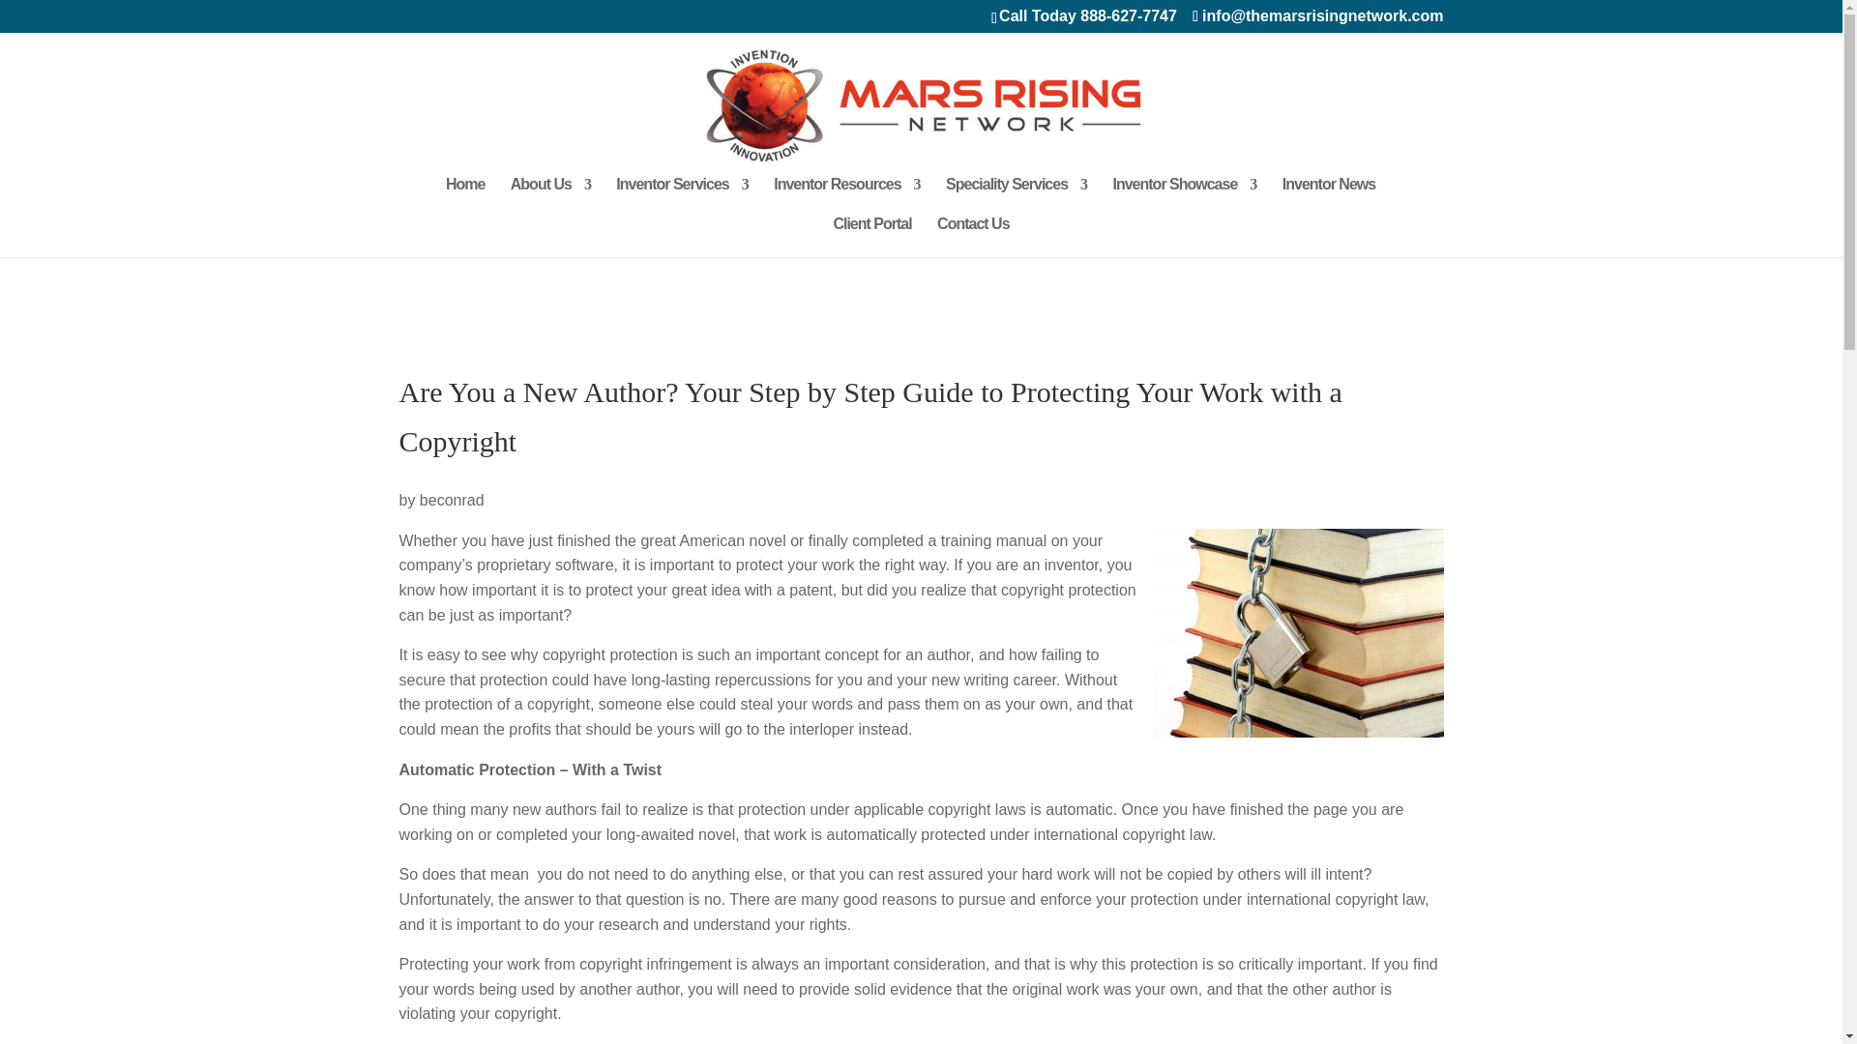 The image size is (1857, 1044). Describe the element at coordinates (1184, 197) in the screenshot. I see `Inventor Showcase` at that location.